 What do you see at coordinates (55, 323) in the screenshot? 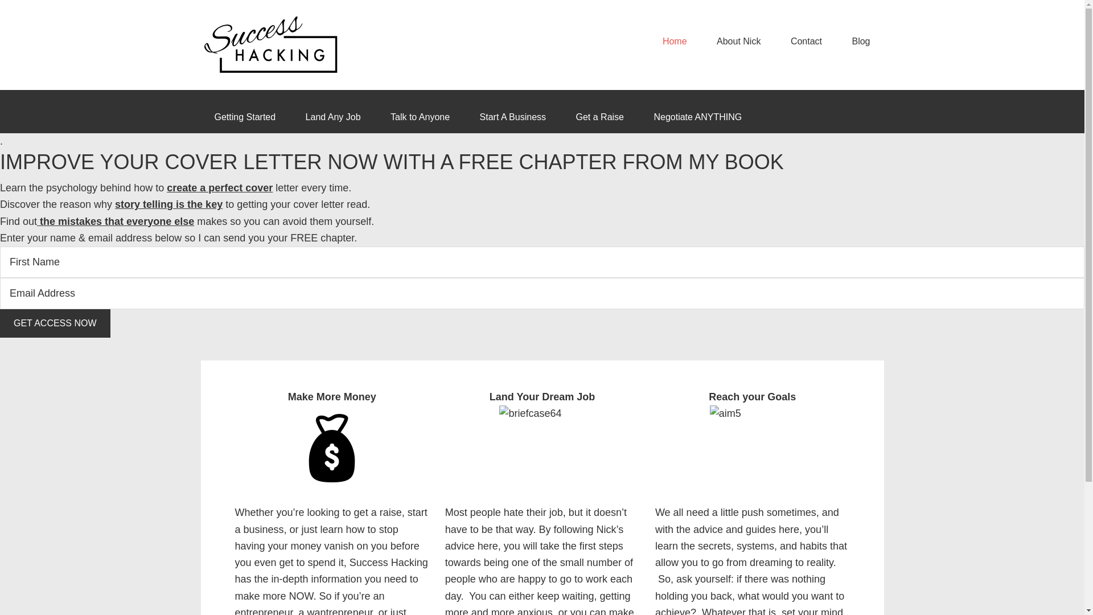
I see `Get Access NOW` at bounding box center [55, 323].